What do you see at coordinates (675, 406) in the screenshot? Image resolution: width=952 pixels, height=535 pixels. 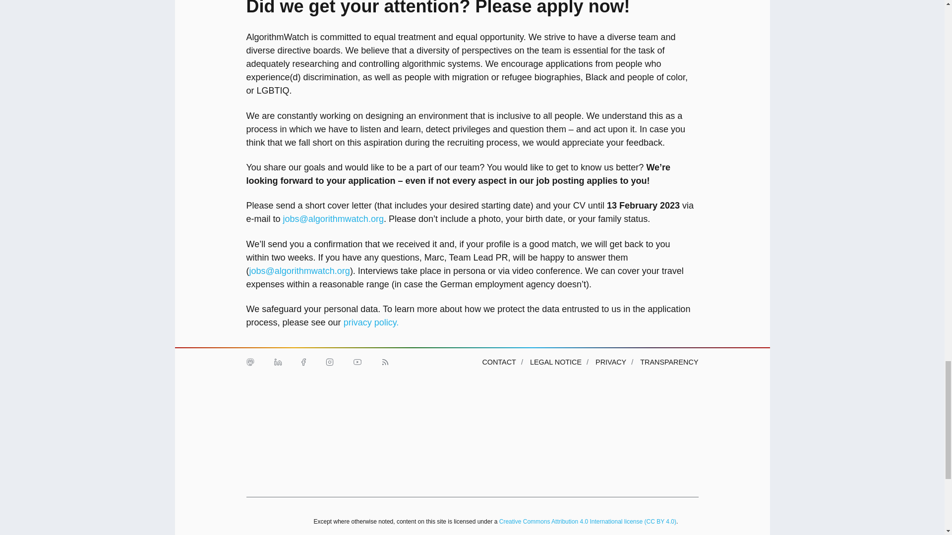 I see `Mercator` at bounding box center [675, 406].